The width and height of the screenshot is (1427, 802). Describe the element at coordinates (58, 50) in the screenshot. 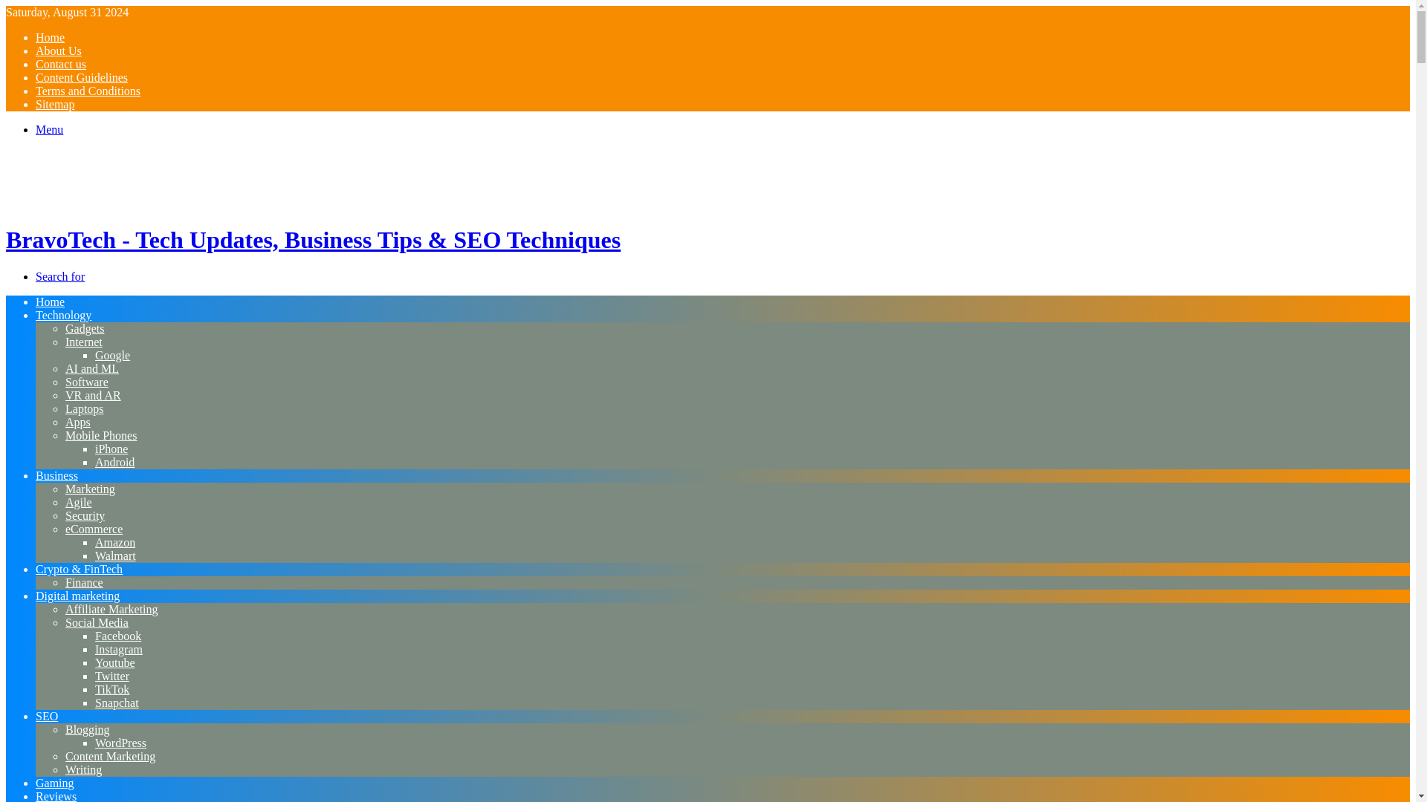

I see `About Us` at that location.